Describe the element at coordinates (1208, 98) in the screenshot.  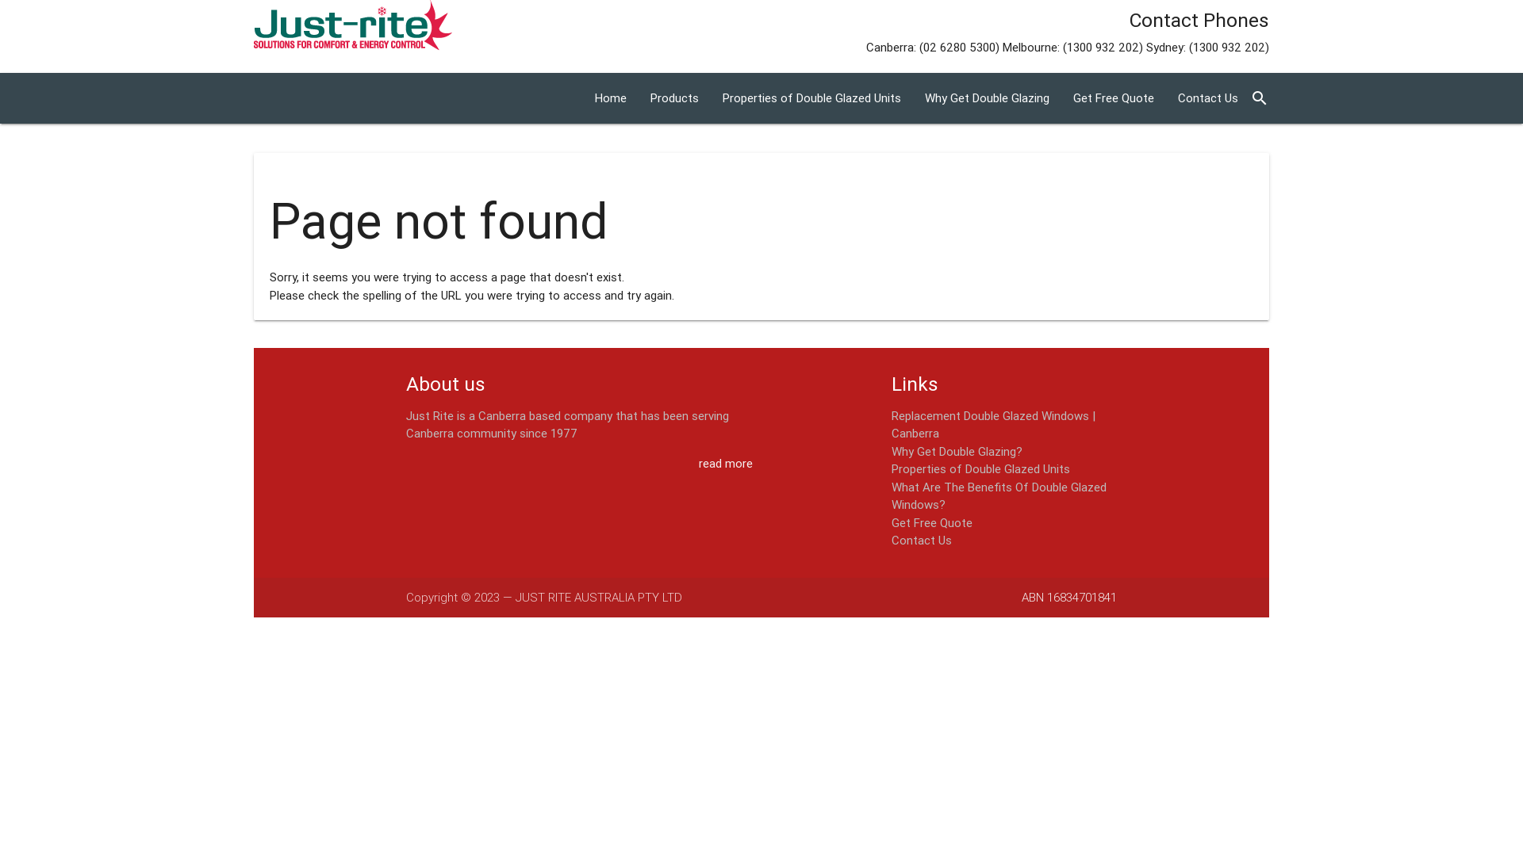
I see `Contact Us` at that location.